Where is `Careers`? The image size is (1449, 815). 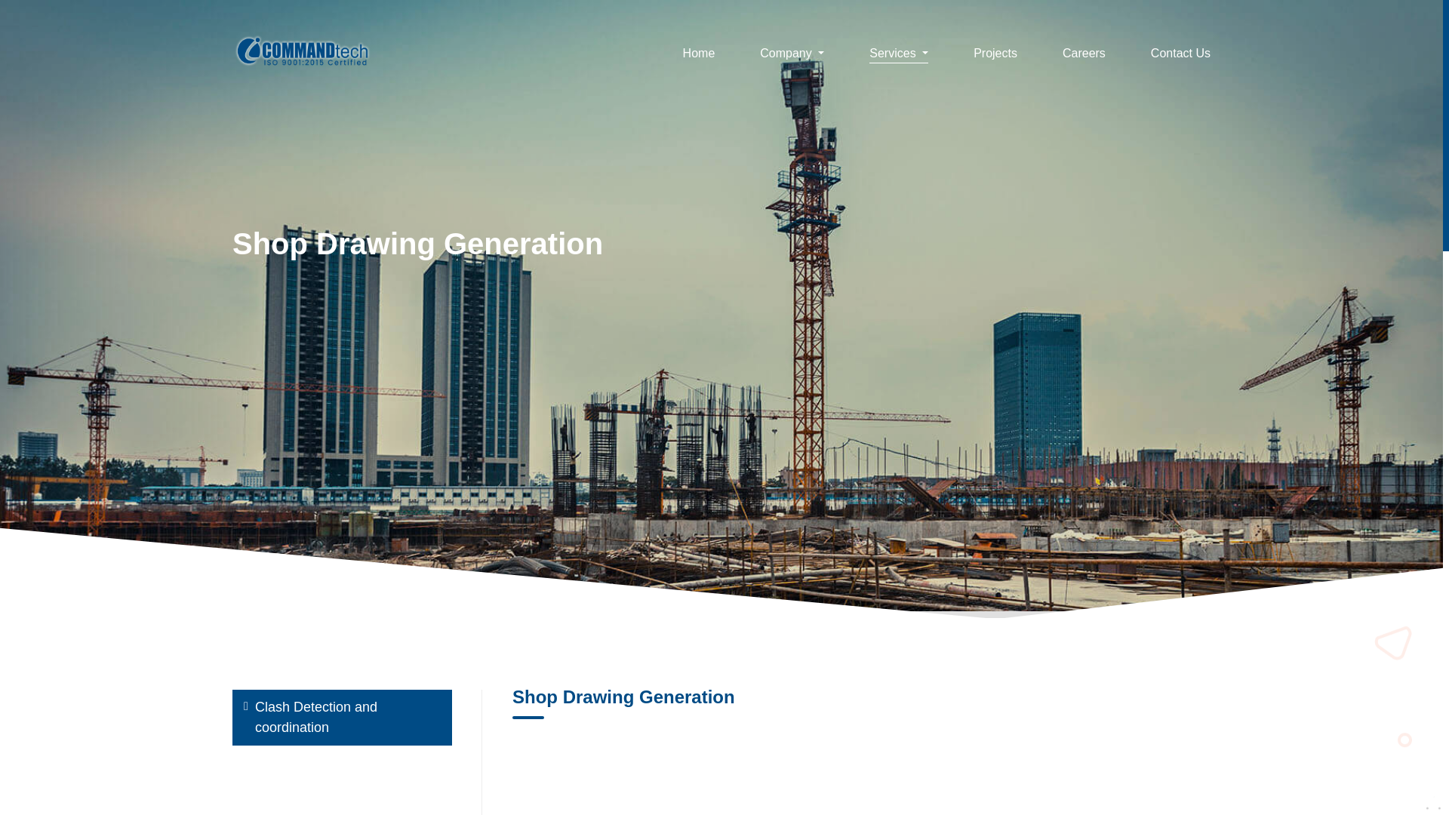
Careers is located at coordinates (1084, 56).